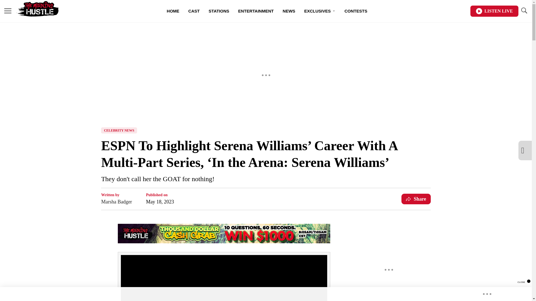  What do you see at coordinates (320, 11) in the screenshot?
I see `EXCLUSIVES` at bounding box center [320, 11].